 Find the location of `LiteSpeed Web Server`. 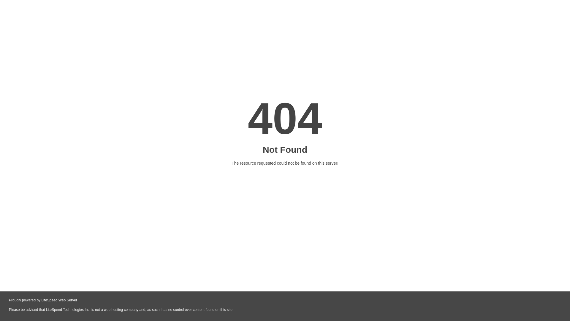

LiteSpeed Web Server is located at coordinates (59, 300).